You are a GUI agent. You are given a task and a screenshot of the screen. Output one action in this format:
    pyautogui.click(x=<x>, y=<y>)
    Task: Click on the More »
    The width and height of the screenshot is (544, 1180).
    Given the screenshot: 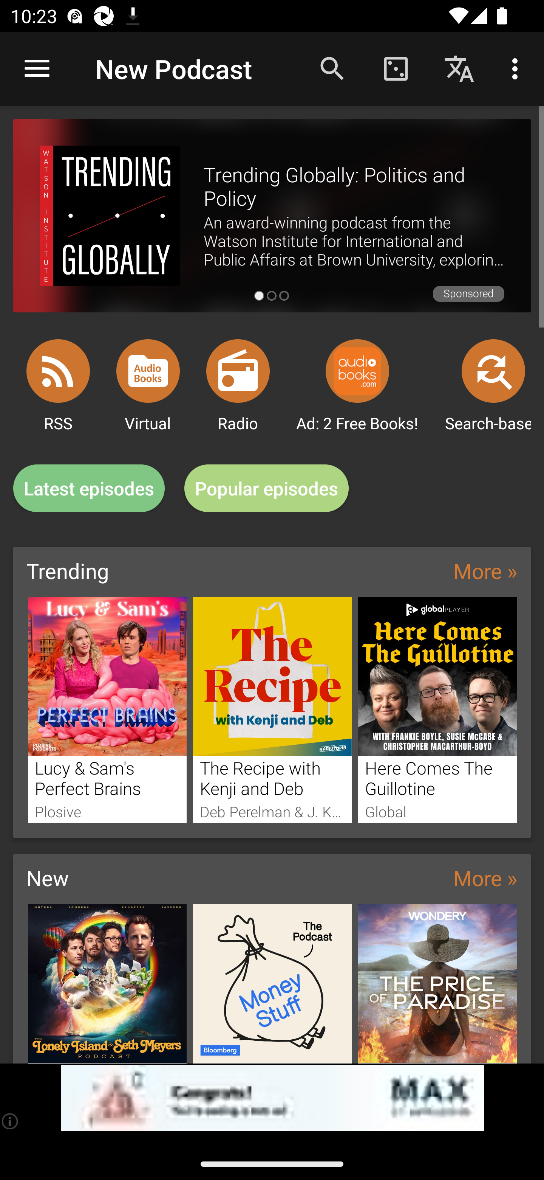 What is the action you would take?
    pyautogui.click(x=485, y=877)
    